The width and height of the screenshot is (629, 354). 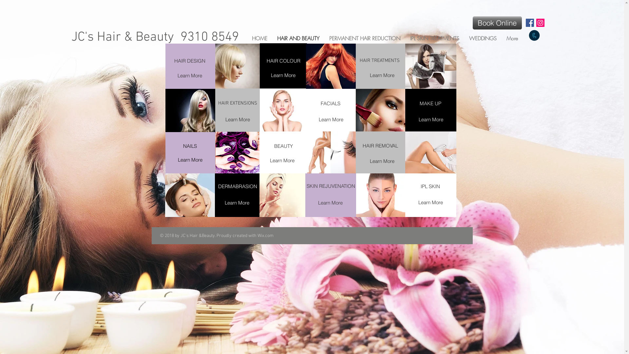 I want to click on Learn More, so click(x=238, y=119).